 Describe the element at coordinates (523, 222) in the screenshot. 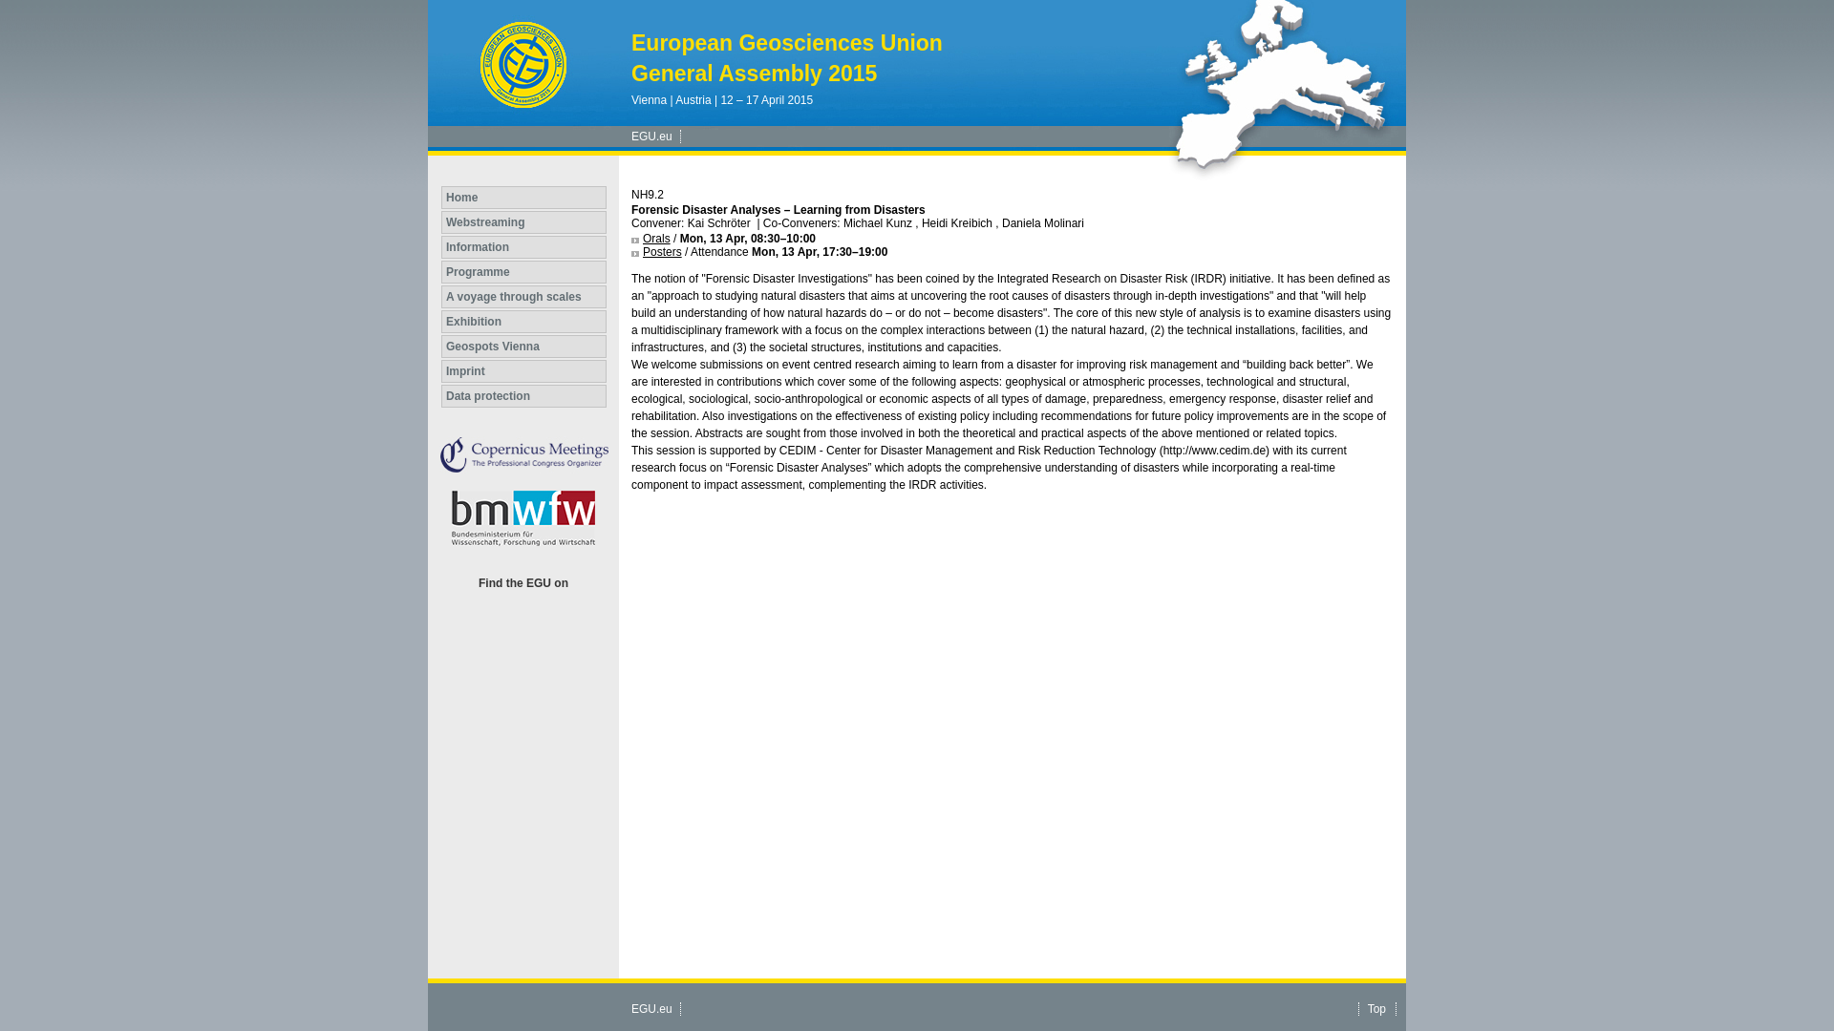

I see `Webstreaming` at that location.